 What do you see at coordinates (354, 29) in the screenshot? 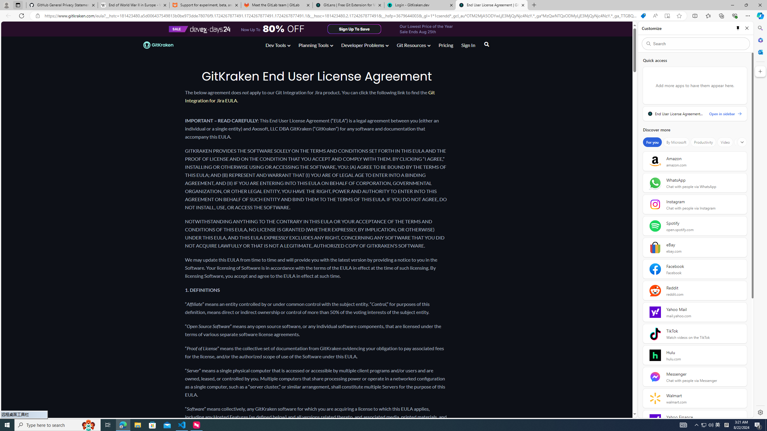
I see `Sign Up To Save` at bounding box center [354, 29].